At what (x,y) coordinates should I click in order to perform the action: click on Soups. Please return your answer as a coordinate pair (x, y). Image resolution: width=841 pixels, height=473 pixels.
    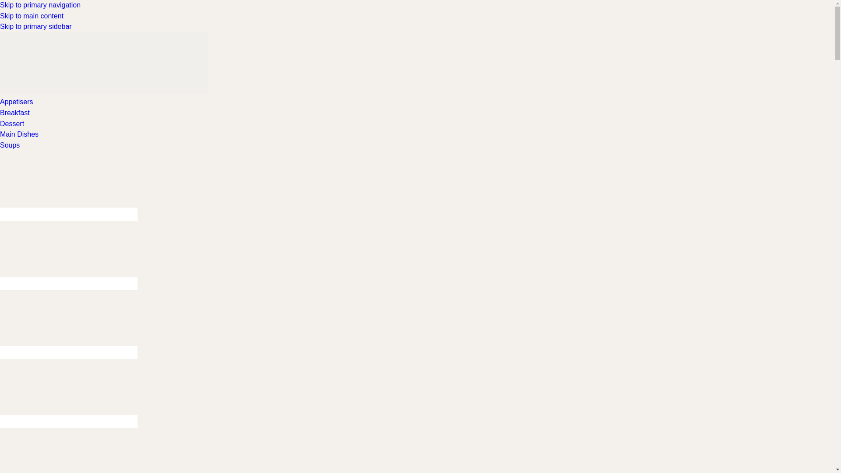
    Looking at the image, I should click on (10, 145).